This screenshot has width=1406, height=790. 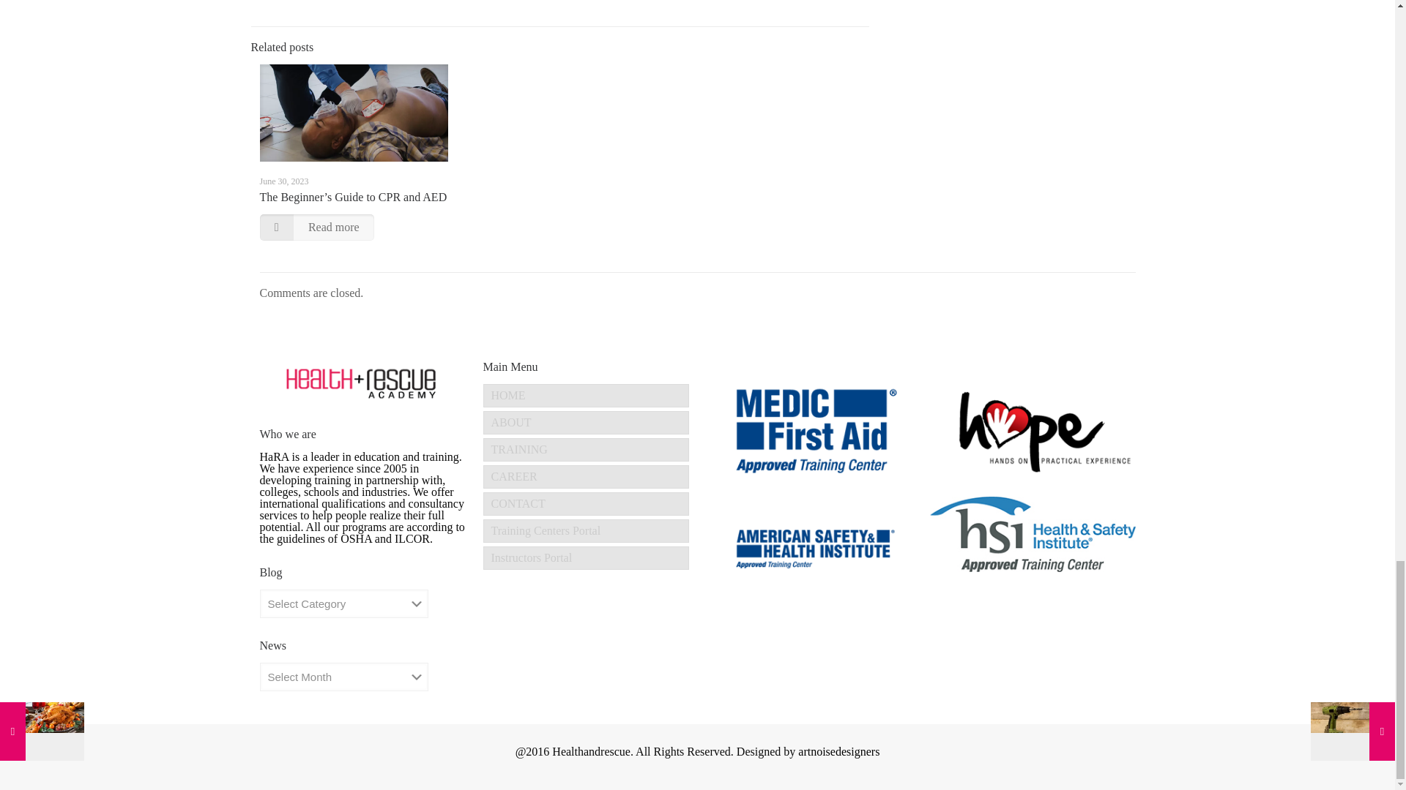 What do you see at coordinates (839, 751) in the screenshot?
I see `artnoisedesigners` at bounding box center [839, 751].